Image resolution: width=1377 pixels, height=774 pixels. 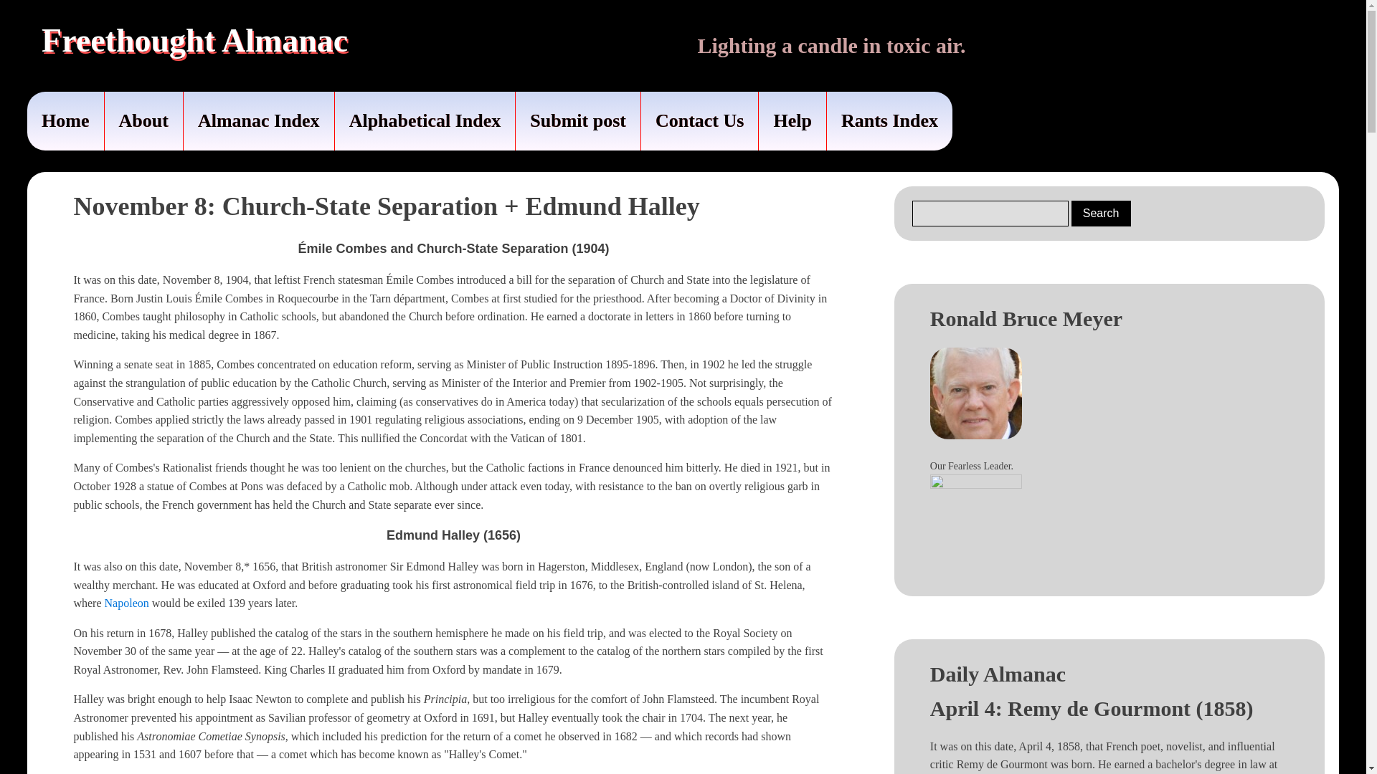 I want to click on Rants Index, so click(x=889, y=120).